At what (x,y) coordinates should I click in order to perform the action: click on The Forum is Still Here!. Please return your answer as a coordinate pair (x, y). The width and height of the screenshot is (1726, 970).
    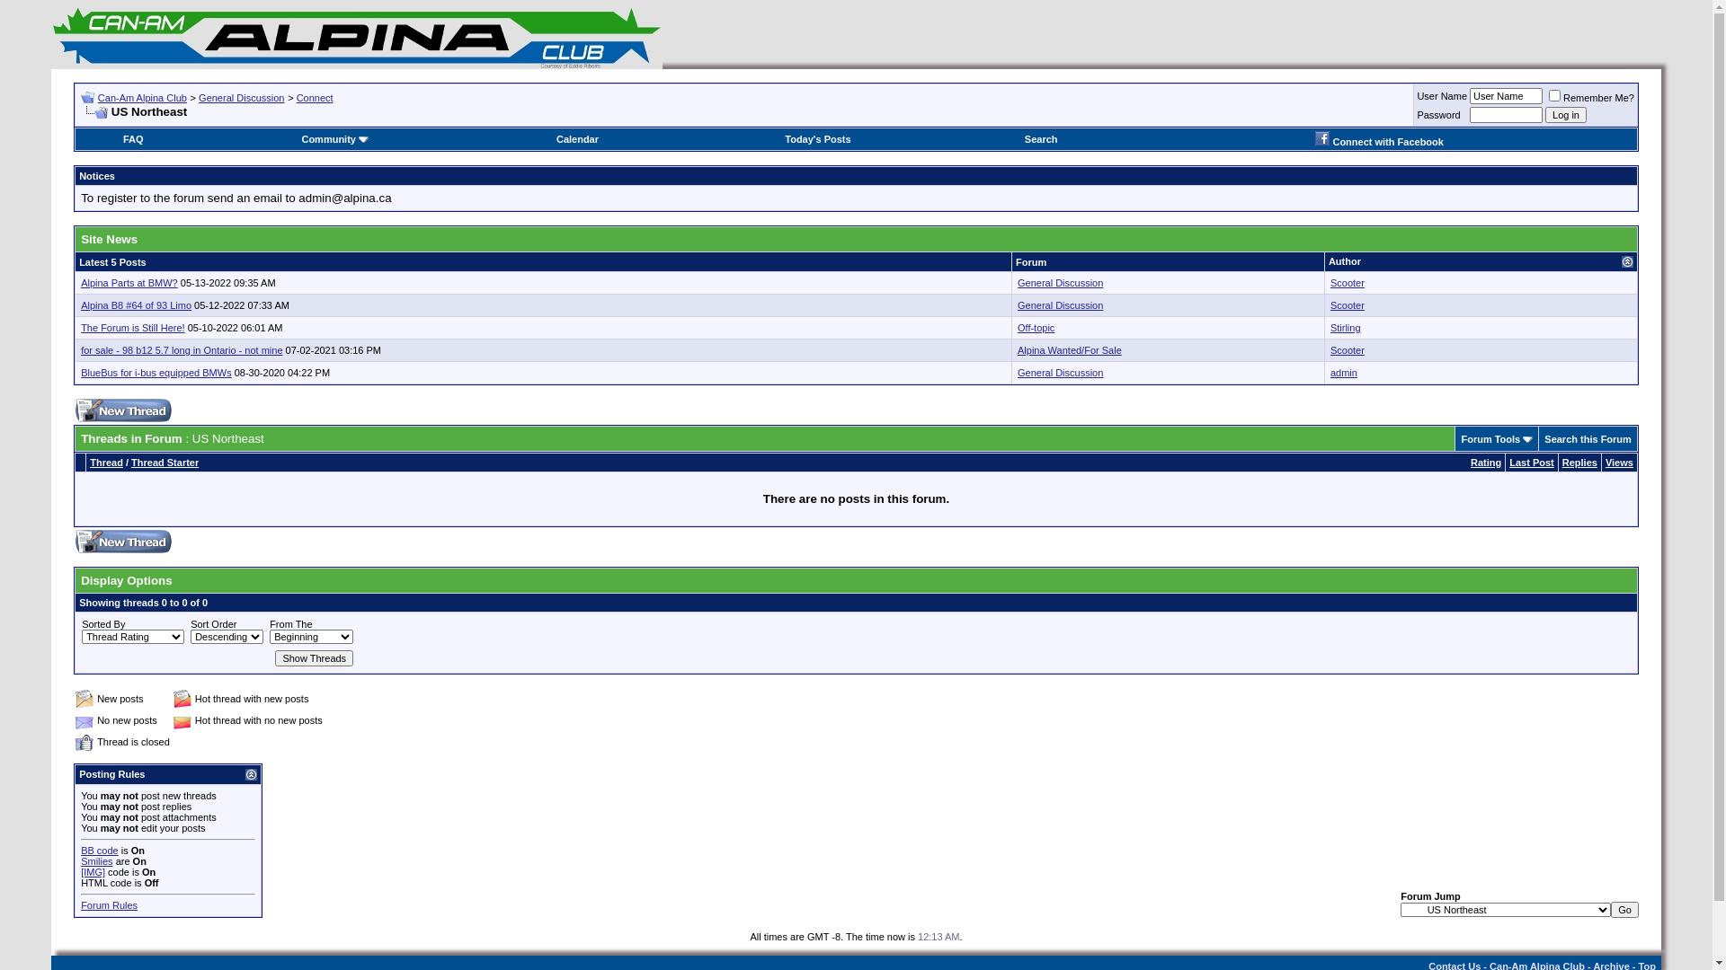
    Looking at the image, I should click on (133, 328).